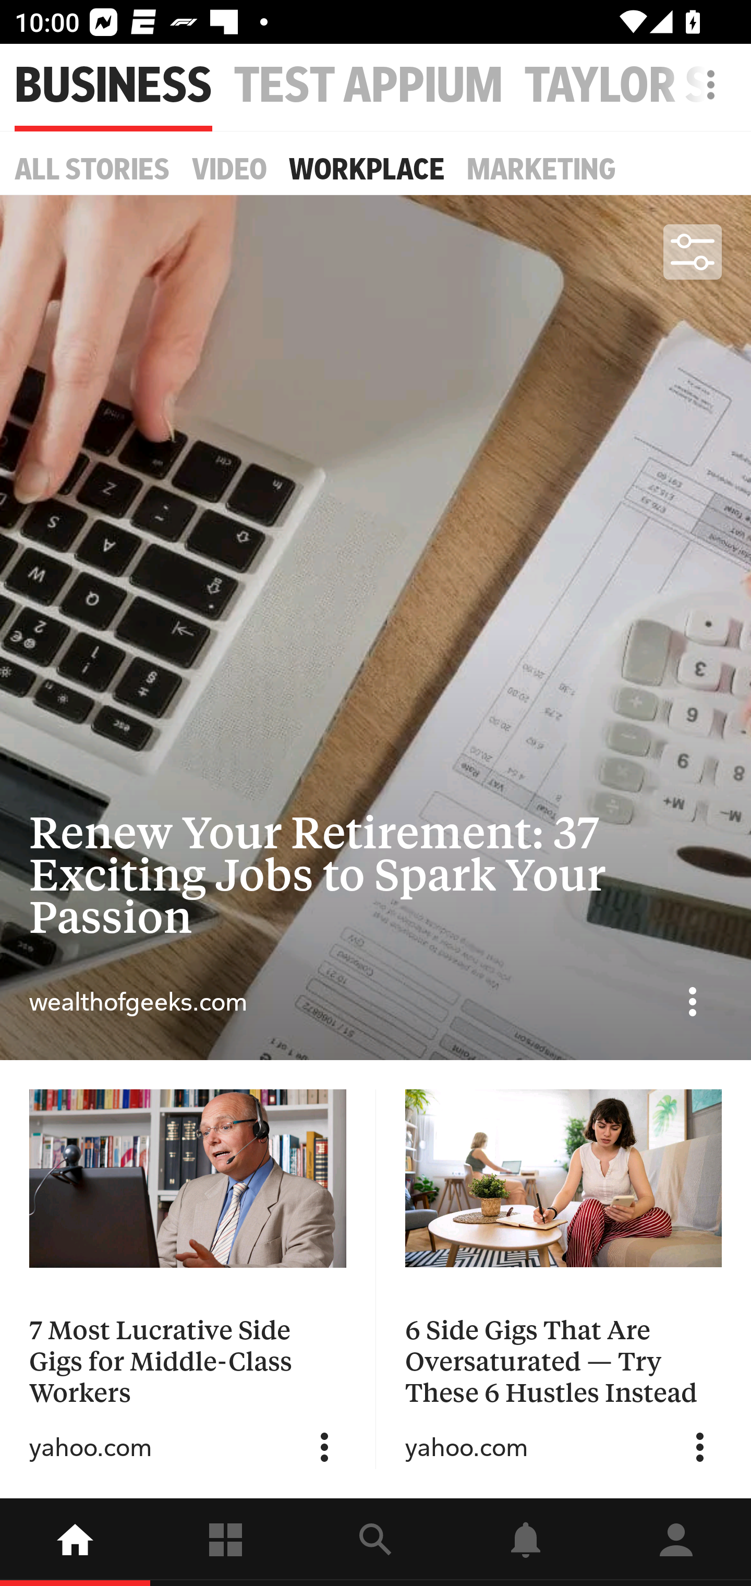 The image size is (751, 1586). I want to click on Notifications, so click(526, 1542).